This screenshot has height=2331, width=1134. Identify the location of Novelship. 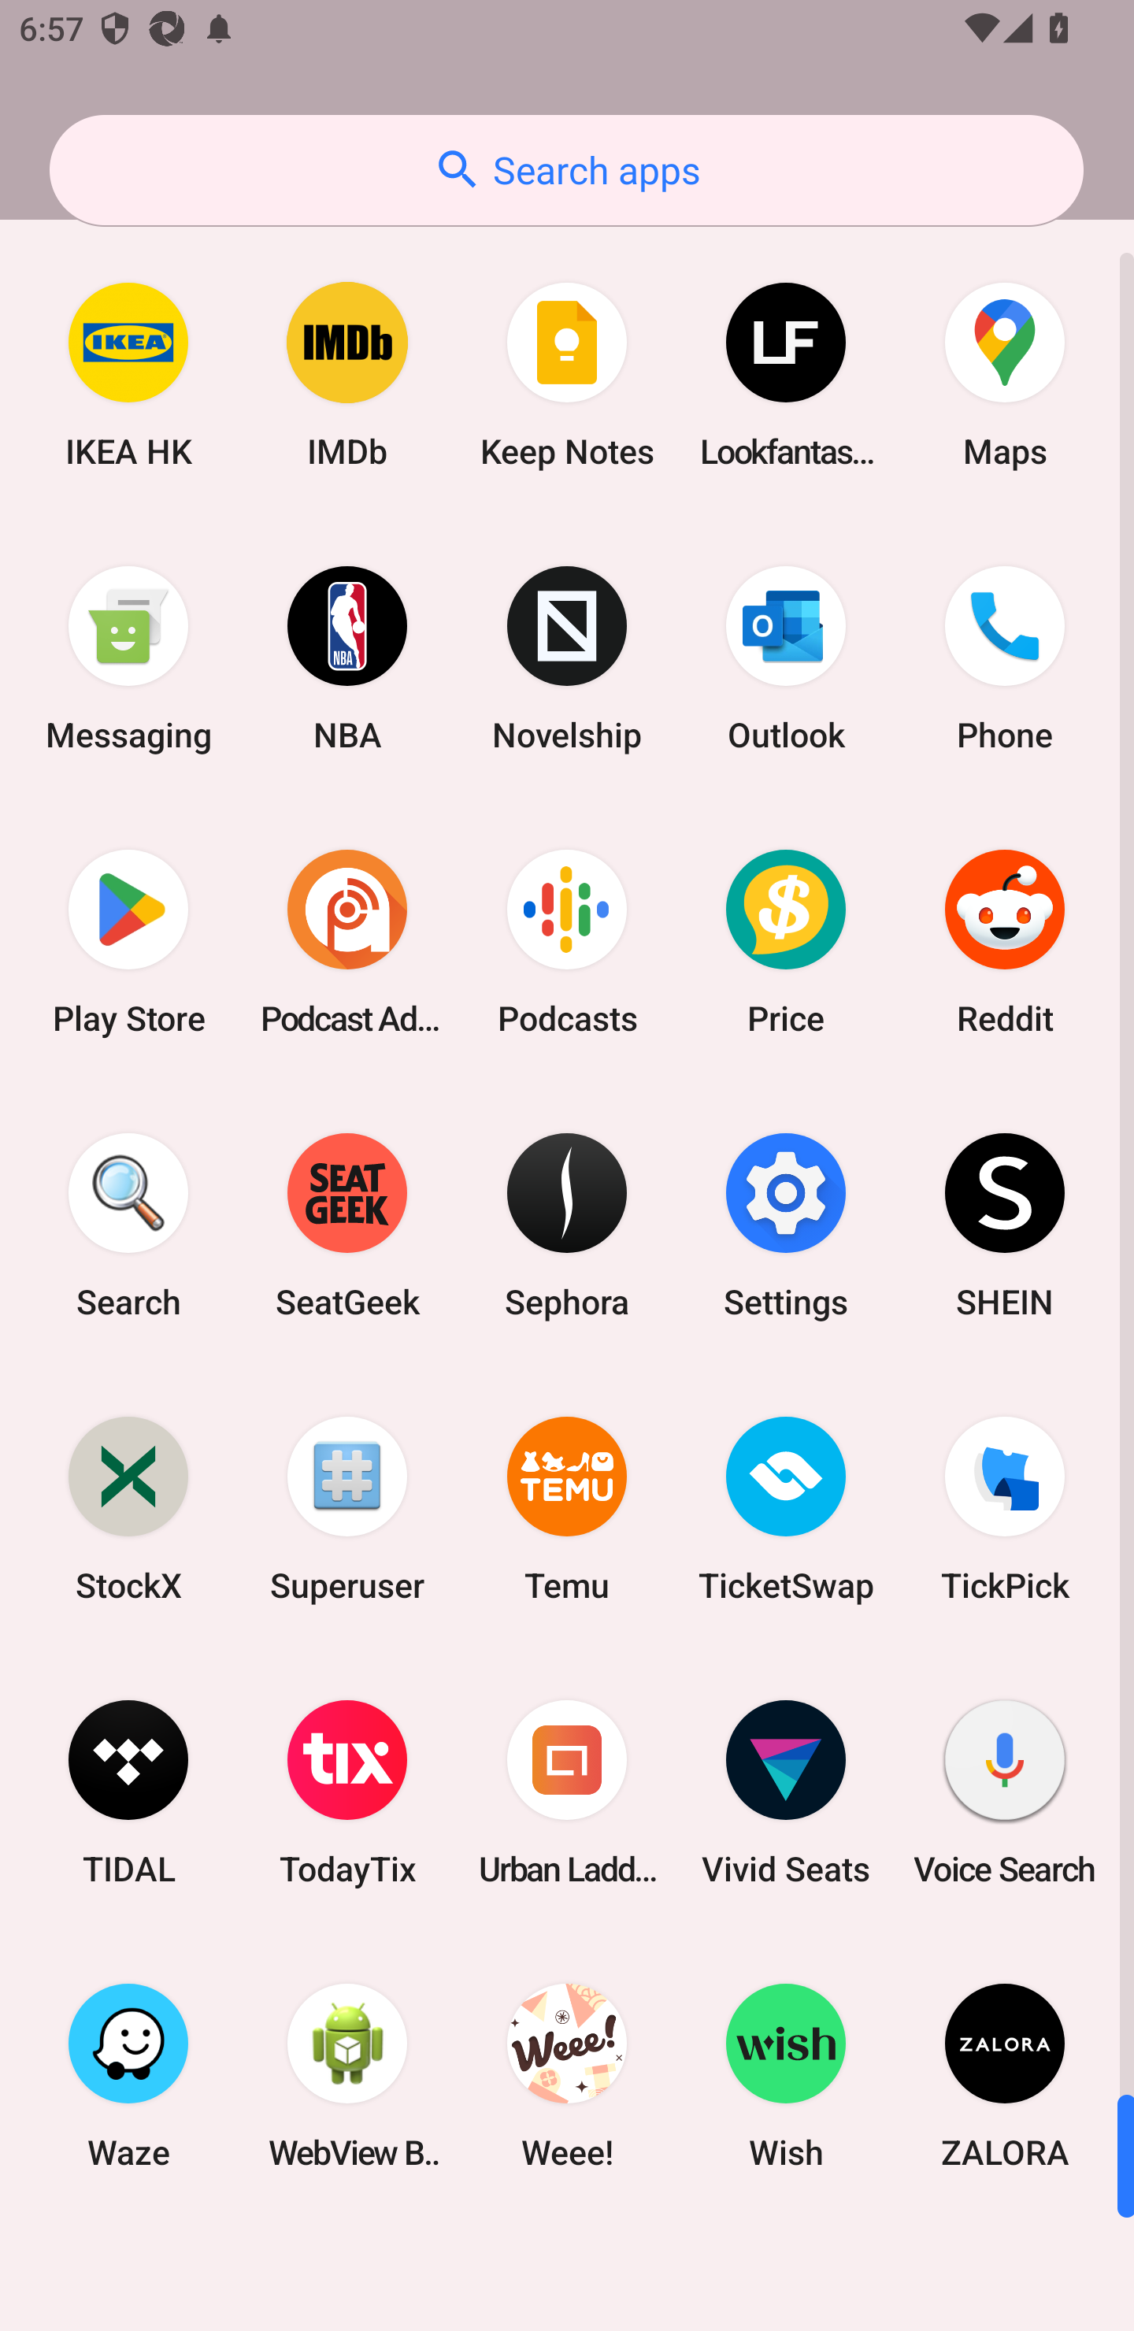
(567, 658).